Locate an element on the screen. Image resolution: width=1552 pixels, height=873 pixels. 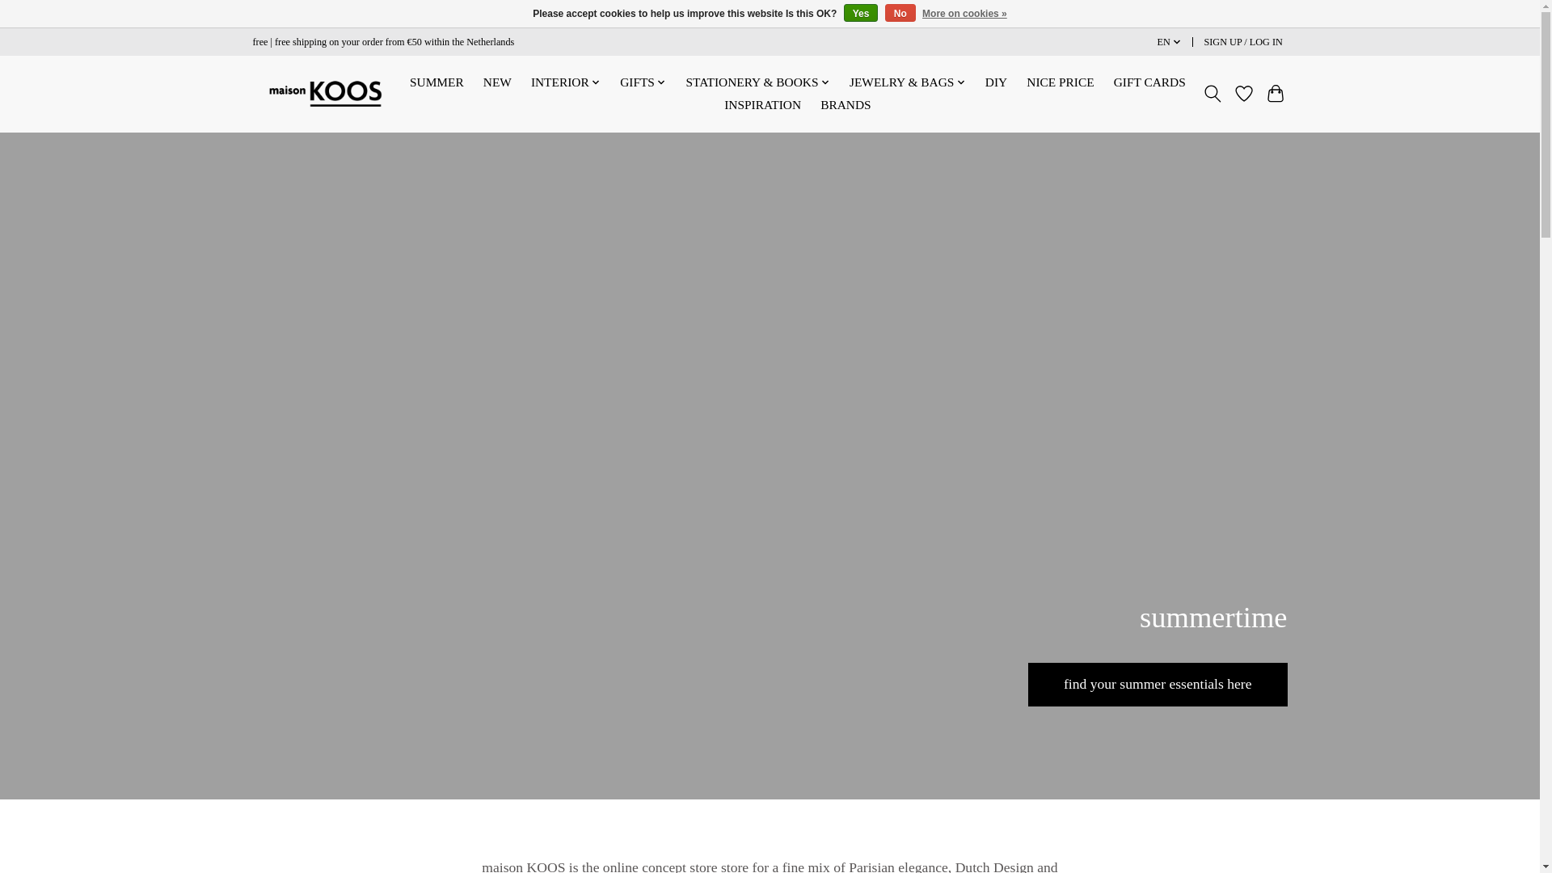
My account is located at coordinates (1243, 42).